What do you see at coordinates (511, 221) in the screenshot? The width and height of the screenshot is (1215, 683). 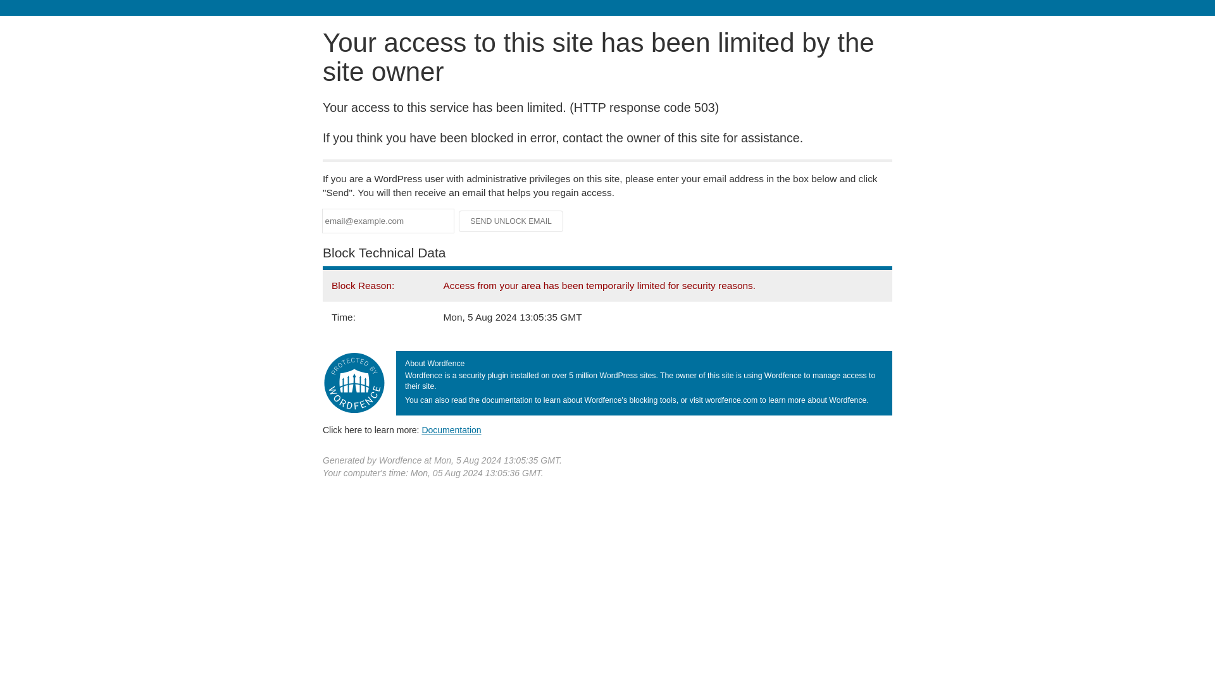 I see `Send Unlock Email` at bounding box center [511, 221].